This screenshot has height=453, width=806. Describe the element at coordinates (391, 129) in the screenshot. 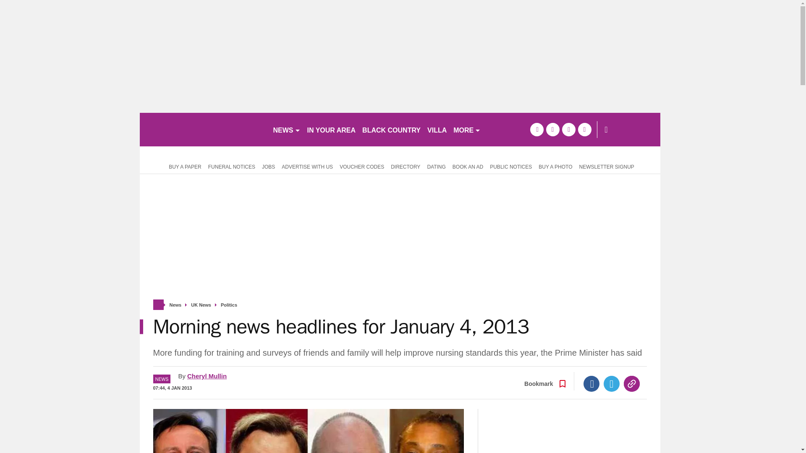

I see `BLACK COUNTRY` at that location.